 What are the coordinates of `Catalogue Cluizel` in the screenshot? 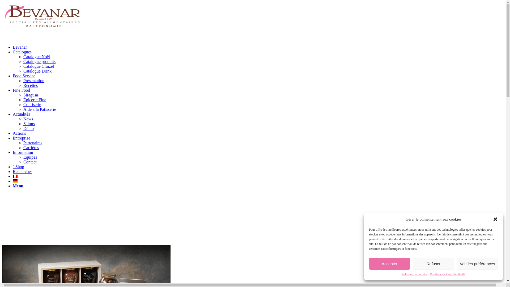 It's located at (39, 66).